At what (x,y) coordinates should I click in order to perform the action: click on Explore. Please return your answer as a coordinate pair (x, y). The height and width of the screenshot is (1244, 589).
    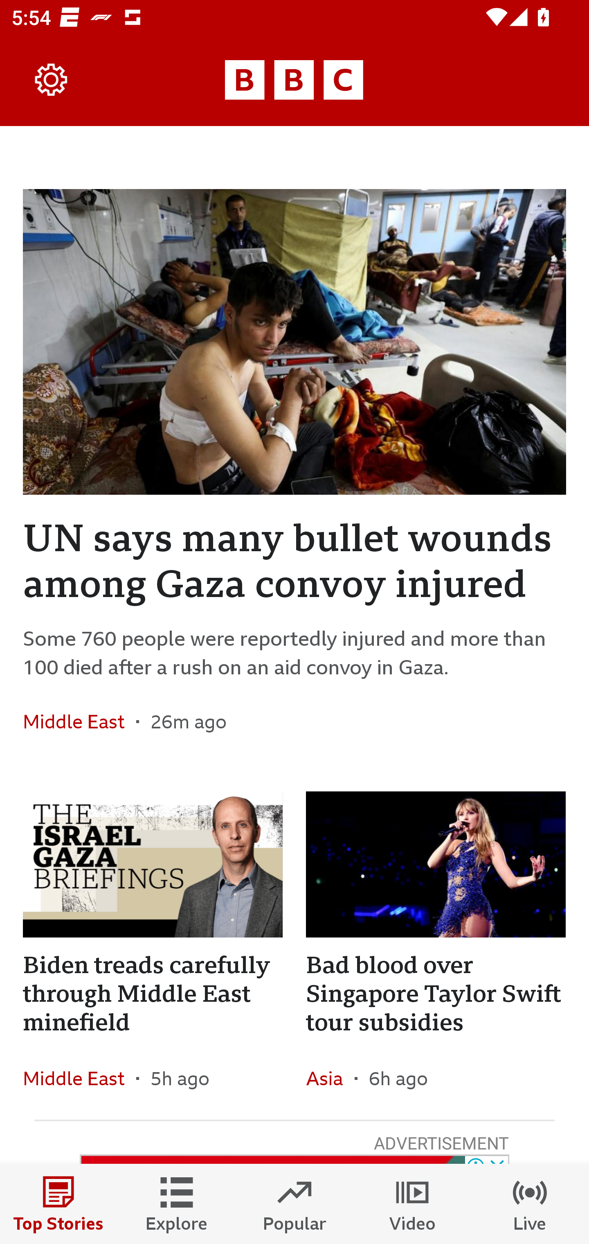
    Looking at the image, I should click on (177, 1204).